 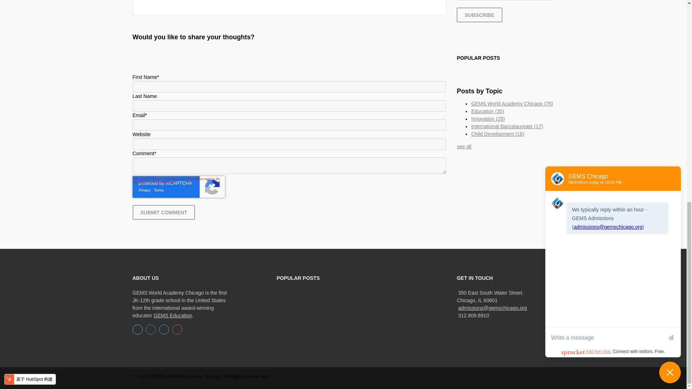 I want to click on Subscribe, so click(x=479, y=14).